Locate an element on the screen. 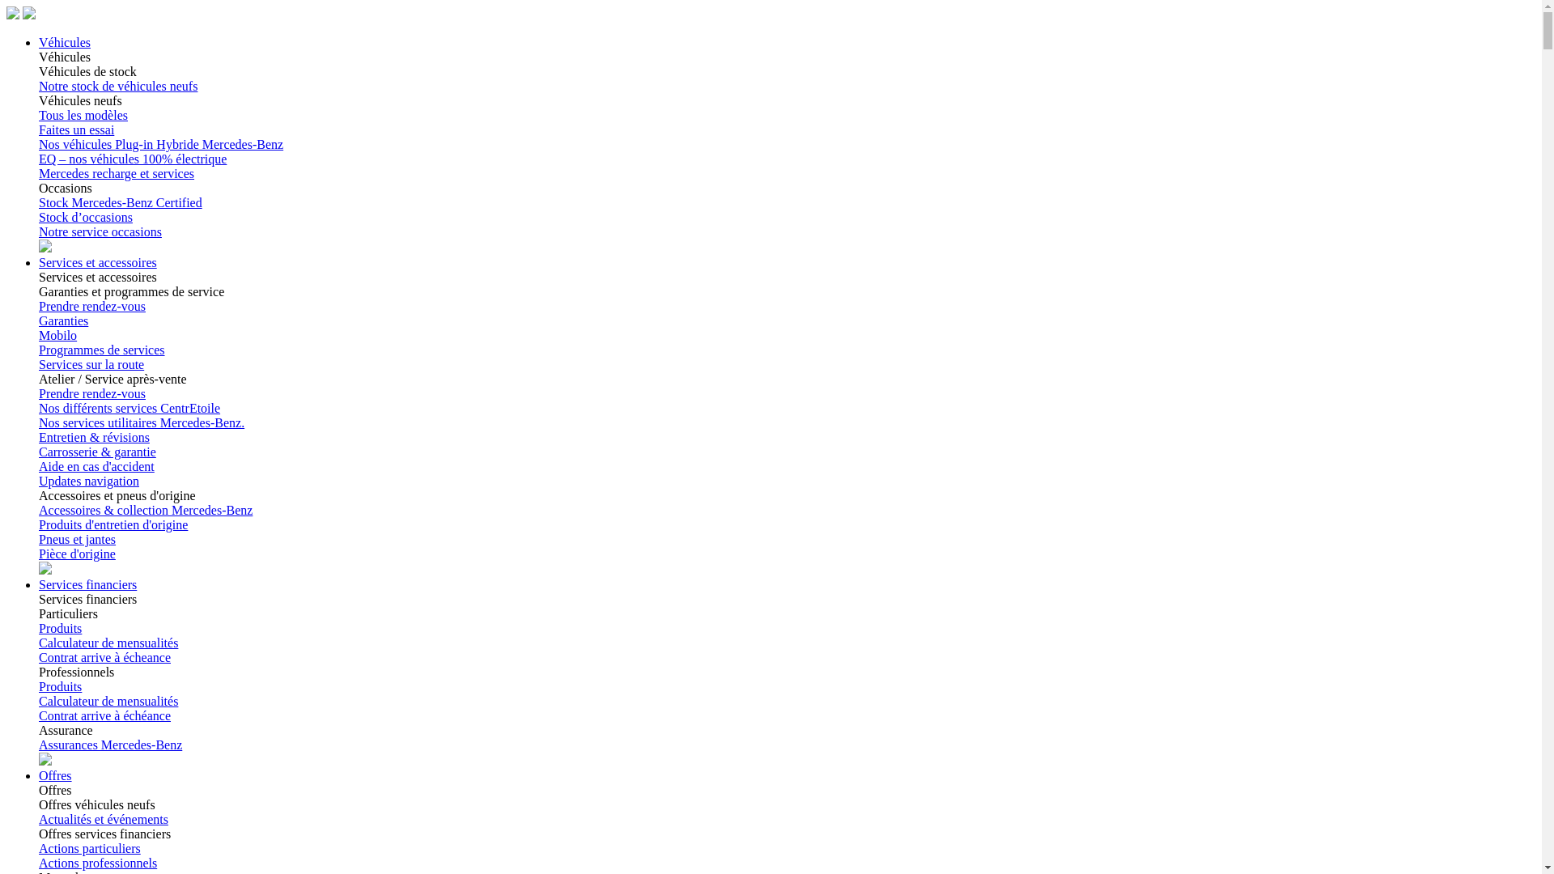 The height and width of the screenshot is (874, 1554). Pneus et jantes is located at coordinates (78, 539).